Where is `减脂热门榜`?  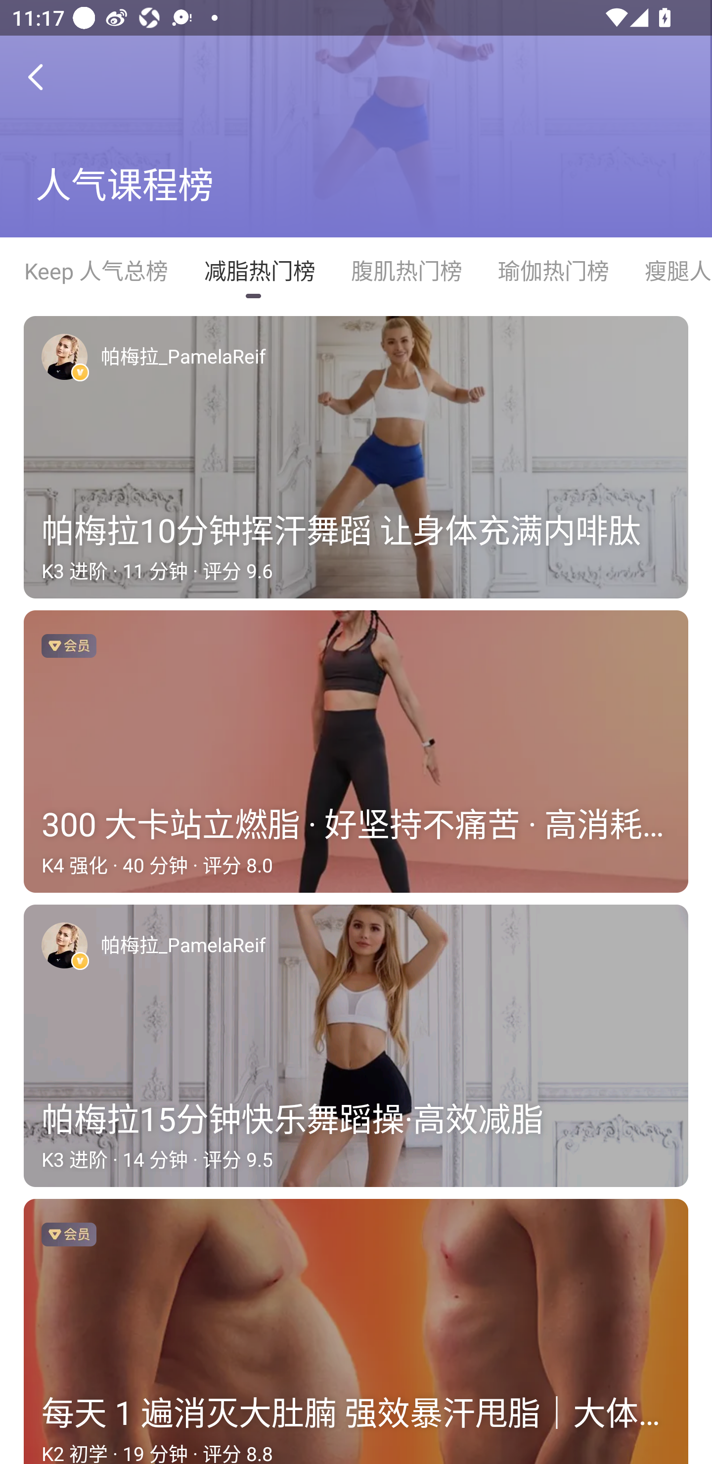
减脂热门榜 is located at coordinates (259, 271).